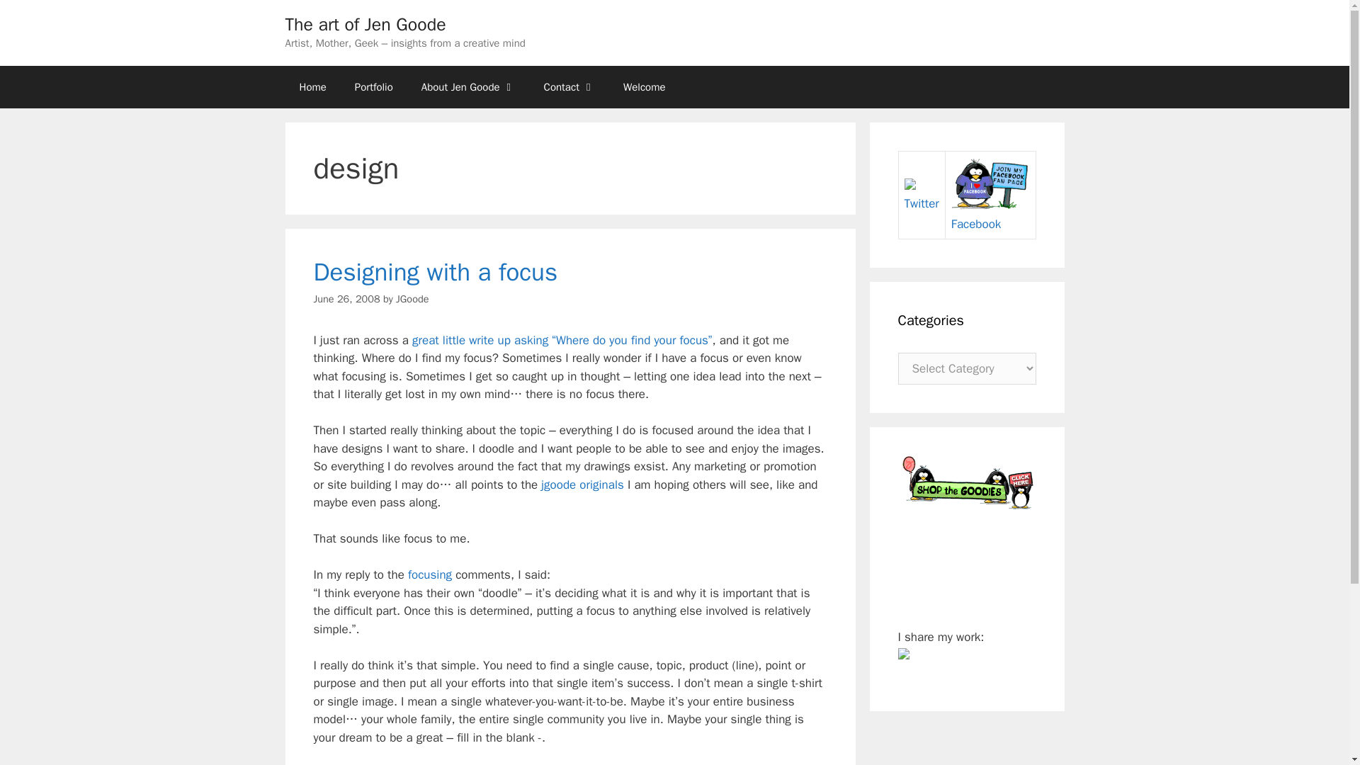 Image resolution: width=1360 pixels, height=765 pixels. I want to click on Portfolio, so click(374, 86).